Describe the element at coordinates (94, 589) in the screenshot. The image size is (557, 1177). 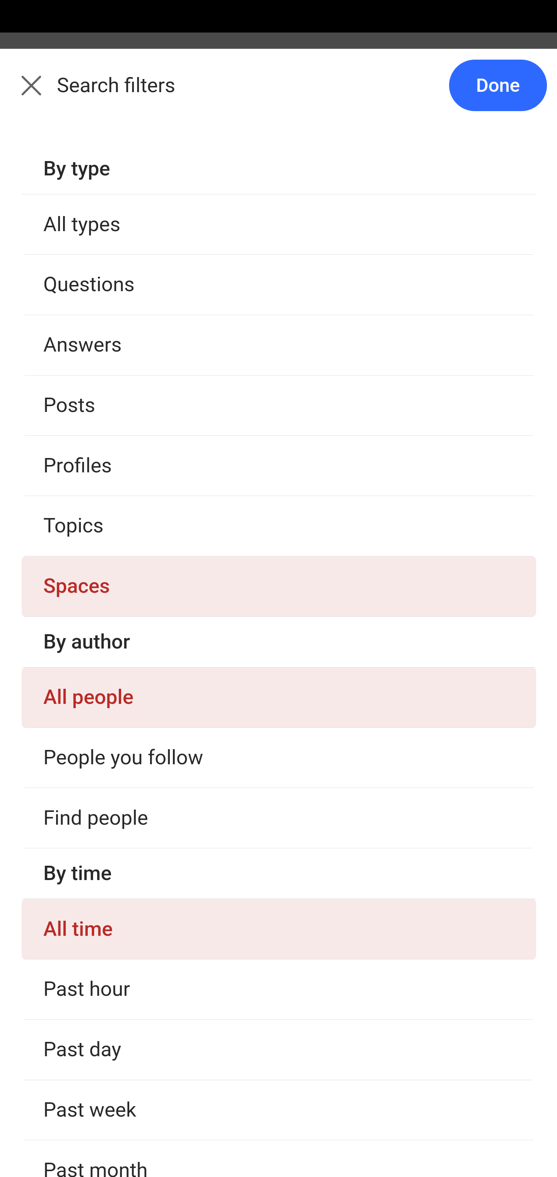
I see `Answer` at that location.